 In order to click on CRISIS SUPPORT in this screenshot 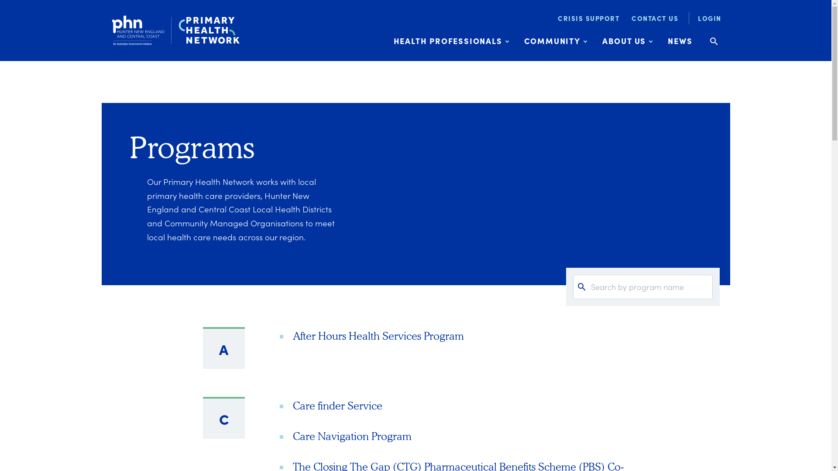, I will do `click(588, 18)`.